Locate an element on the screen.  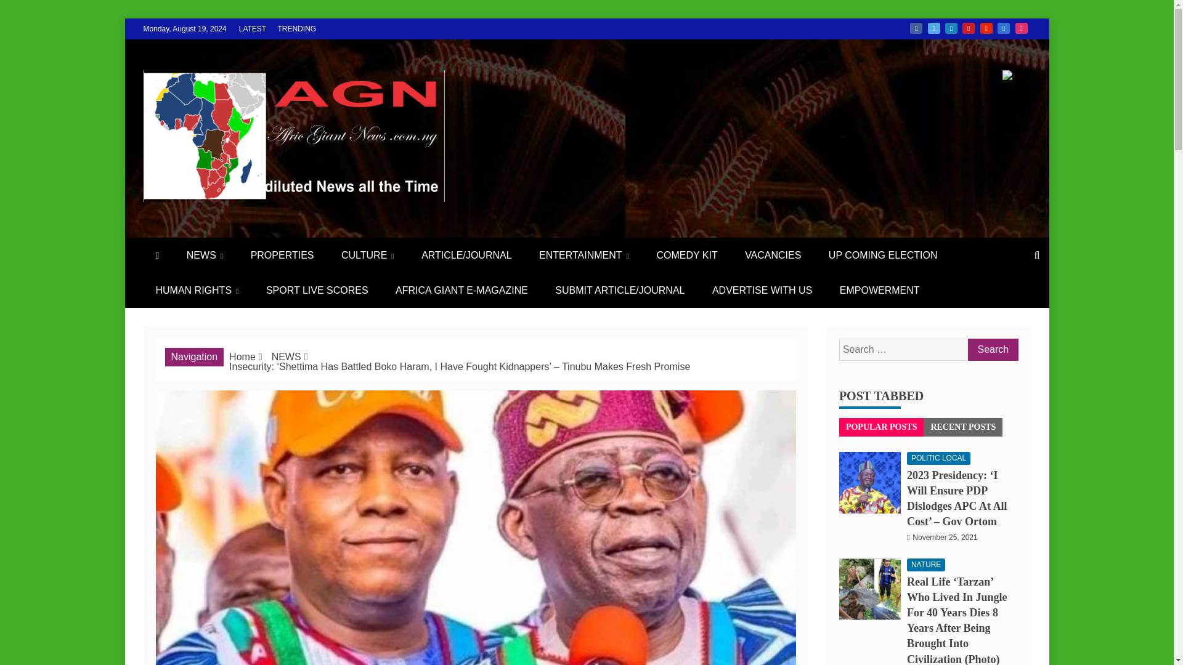
Search is located at coordinates (992, 350).